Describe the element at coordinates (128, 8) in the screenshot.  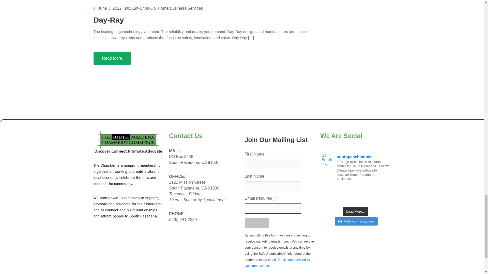
I see `Do` at that location.